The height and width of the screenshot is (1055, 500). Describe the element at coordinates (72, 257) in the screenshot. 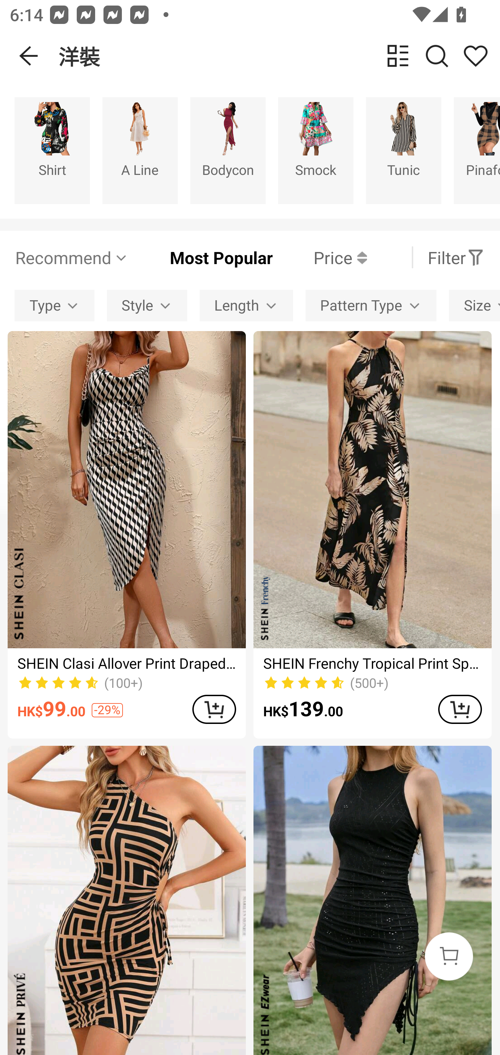

I see `Recommend` at that location.